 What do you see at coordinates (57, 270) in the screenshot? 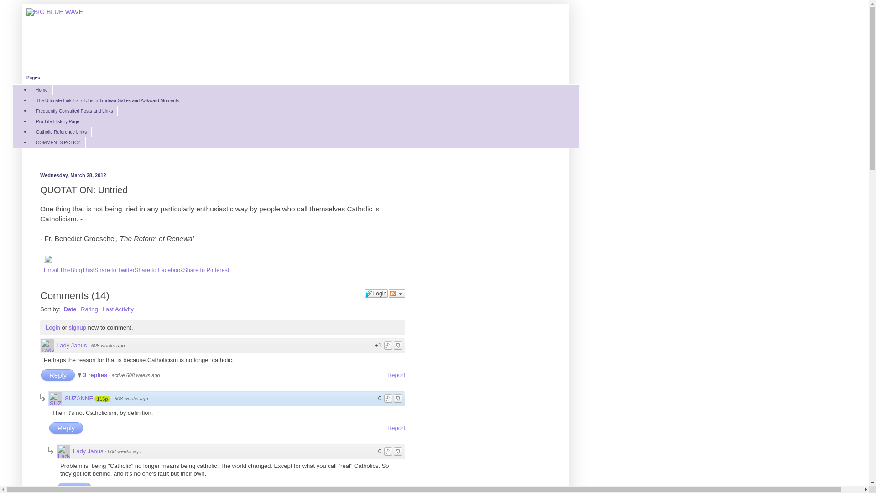
I see `Email This` at bounding box center [57, 270].